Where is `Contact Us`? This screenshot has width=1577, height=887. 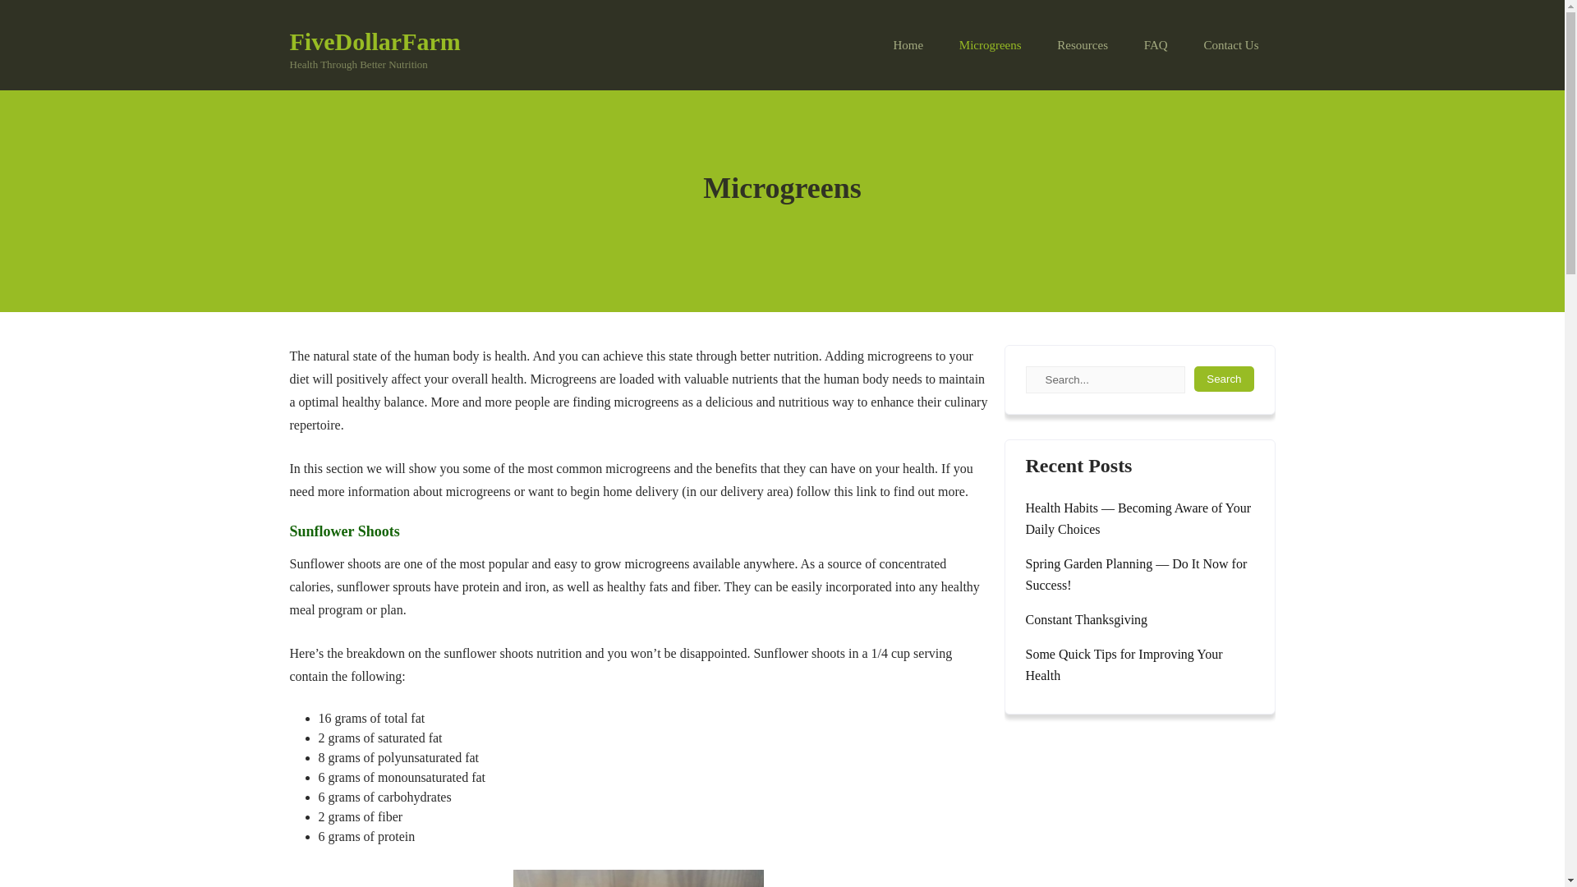 Contact Us is located at coordinates (375, 41).